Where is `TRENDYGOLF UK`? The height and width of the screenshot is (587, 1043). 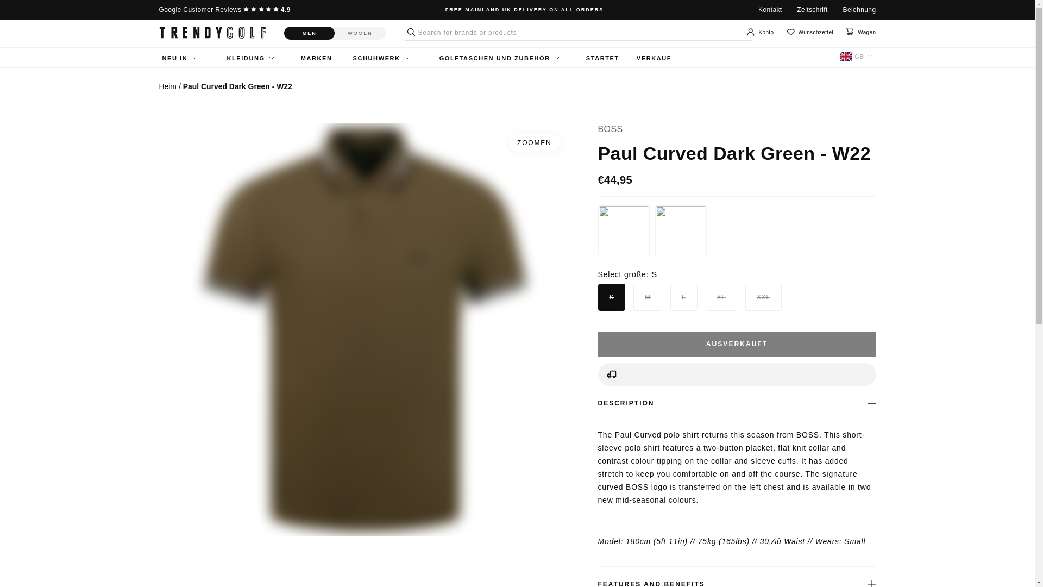
TRENDYGOLF UK is located at coordinates (211, 33).